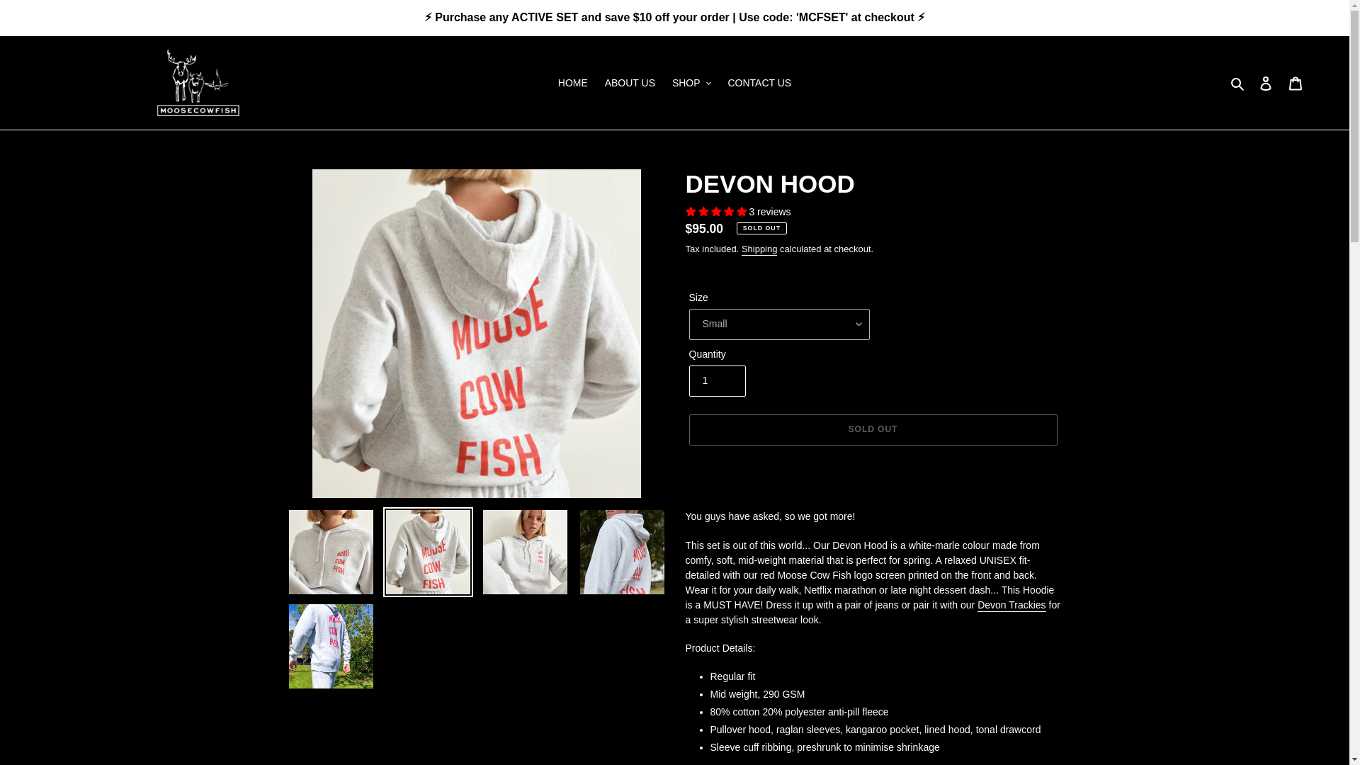  Describe the element at coordinates (572, 82) in the screenshot. I see `HOME` at that location.